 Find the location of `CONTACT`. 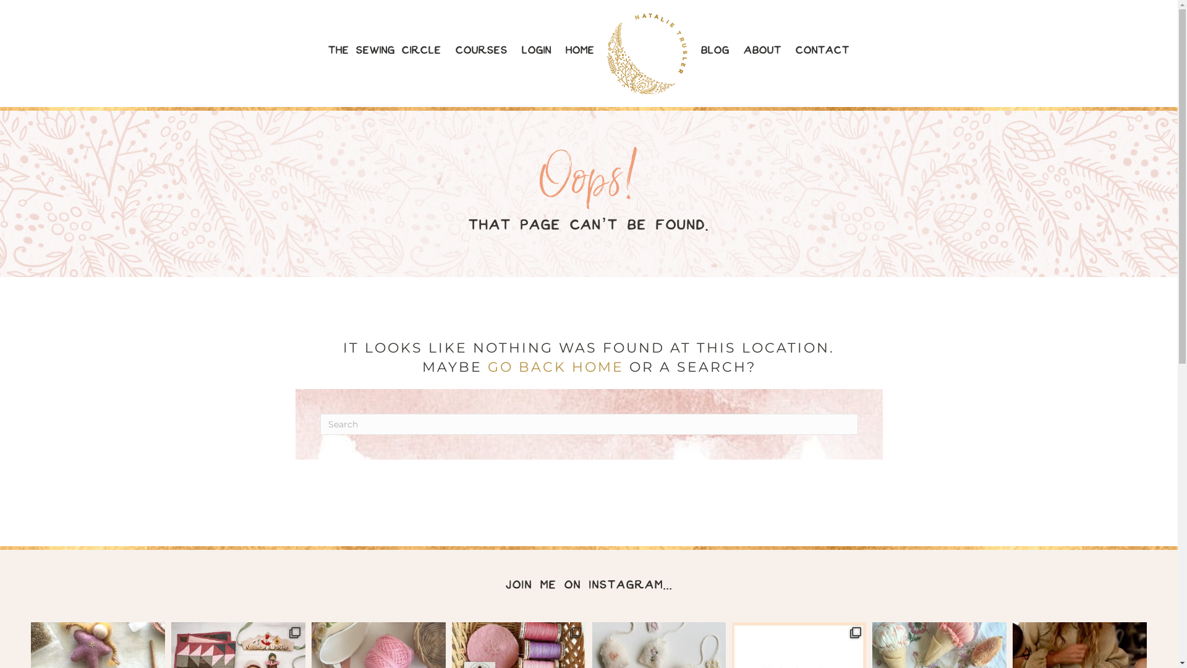

CONTACT is located at coordinates (822, 51).